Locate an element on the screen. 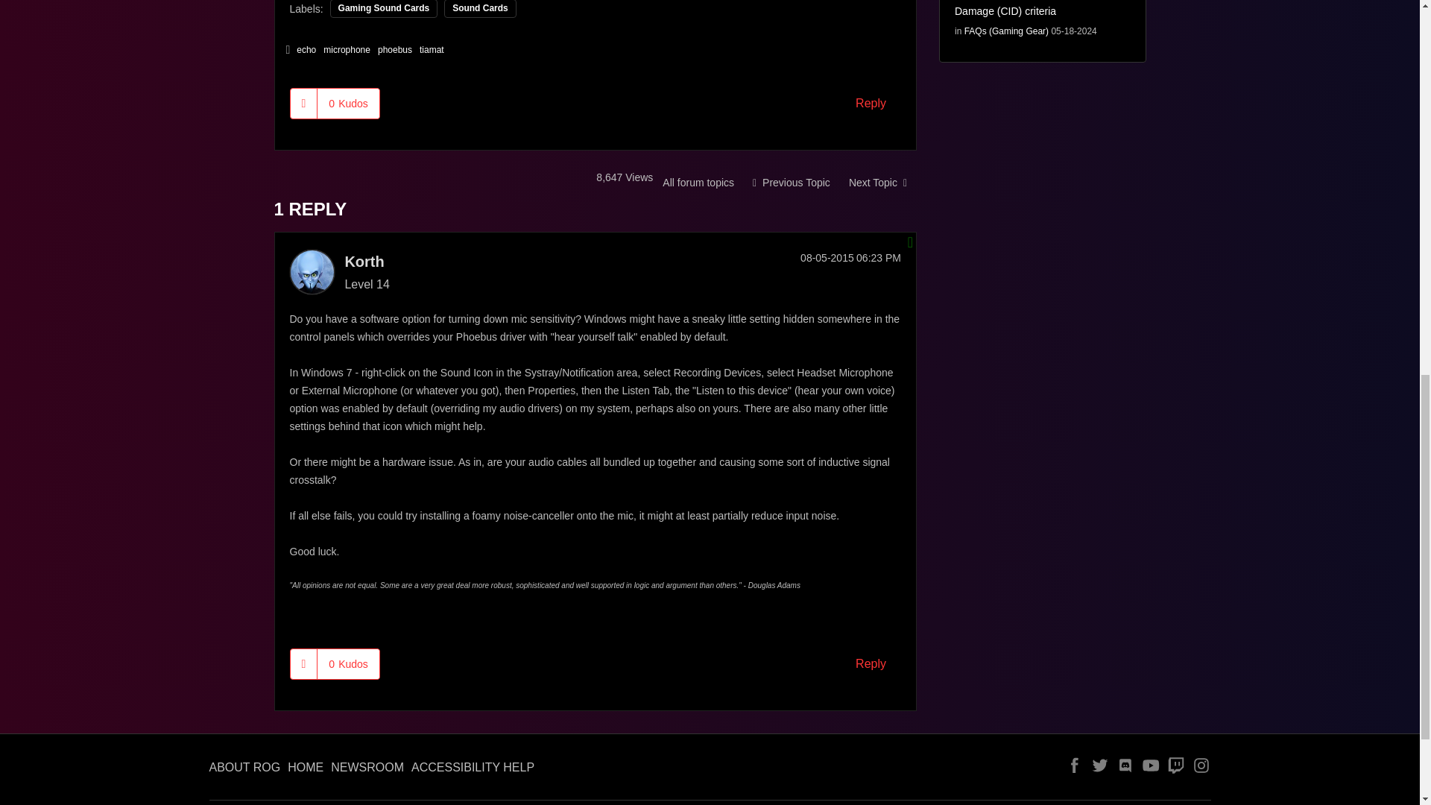 The width and height of the screenshot is (1431, 805). Click here to give kudos to this post. is located at coordinates (304, 663).